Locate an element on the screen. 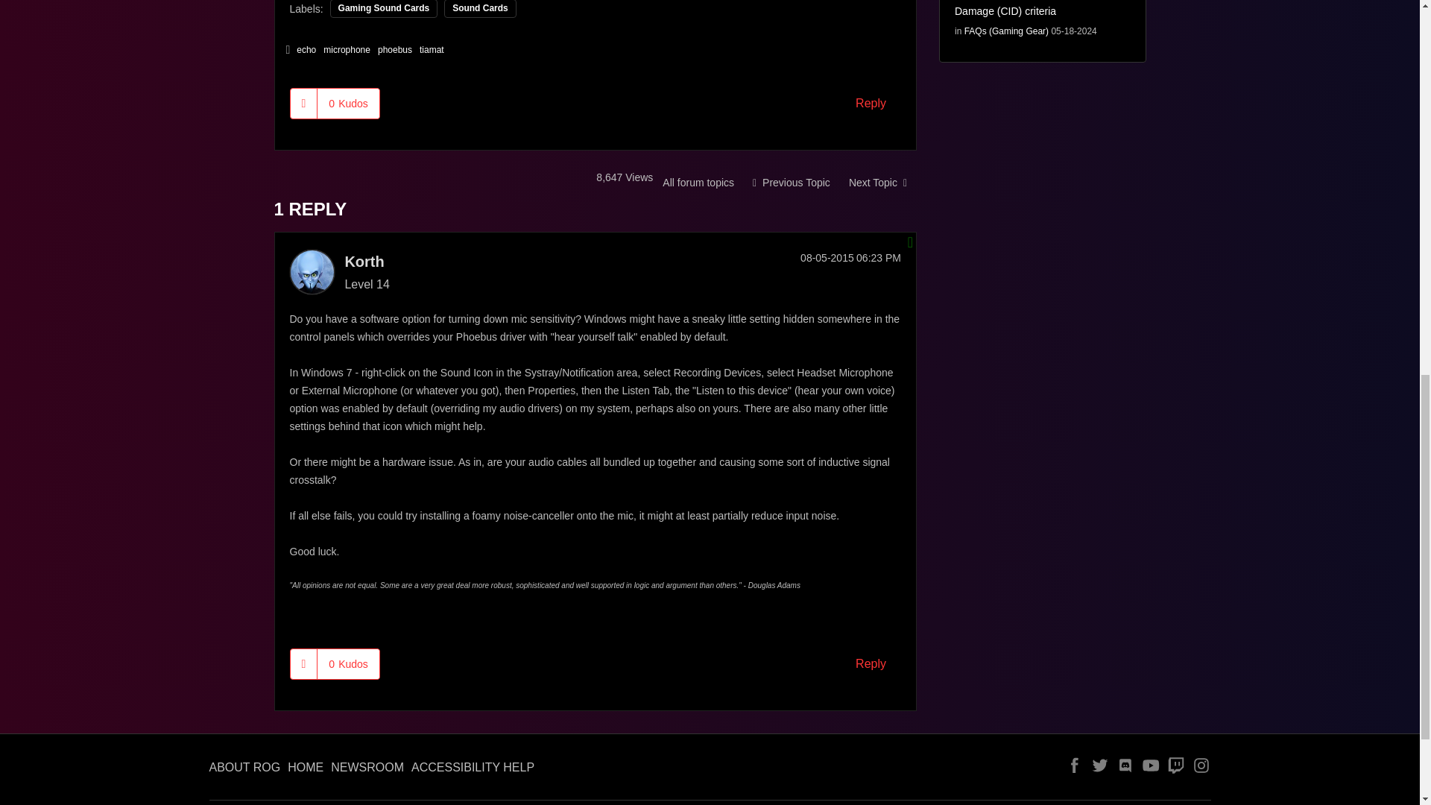 The width and height of the screenshot is (1431, 805). Click here to give kudos to this post. is located at coordinates (304, 663).